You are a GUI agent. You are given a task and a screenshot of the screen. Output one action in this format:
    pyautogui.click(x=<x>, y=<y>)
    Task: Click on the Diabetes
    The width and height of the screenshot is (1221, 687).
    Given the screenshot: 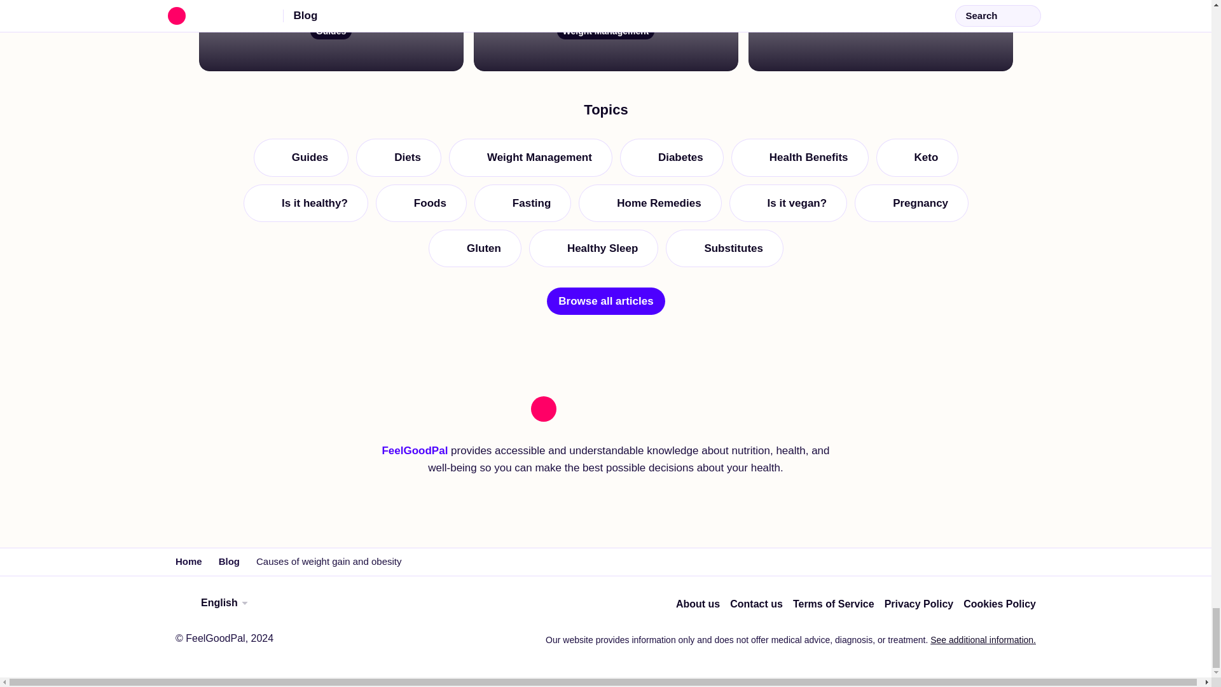 What is the action you would take?
    pyautogui.click(x=670, y=424)
    